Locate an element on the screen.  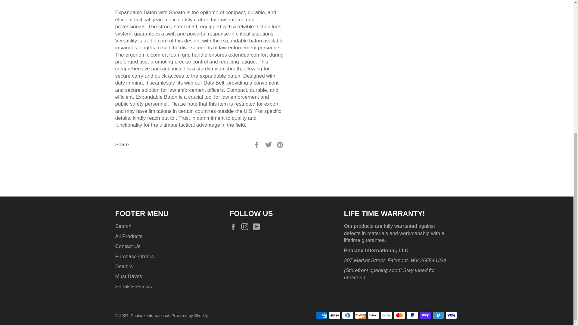
Phalanx International on Facebook is located at coordinates (235, 226).